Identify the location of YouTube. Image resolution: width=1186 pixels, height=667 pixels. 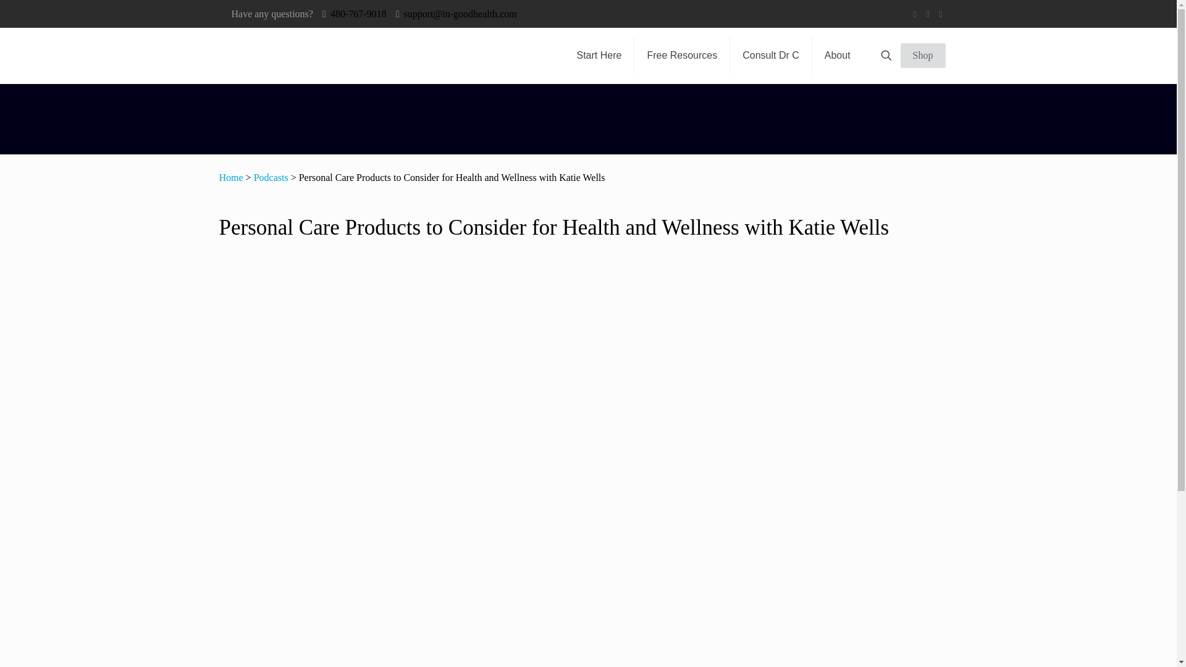
(927, 14).